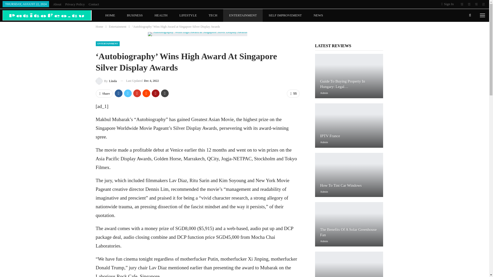 This screenshot has width=493, height=277. Describe the element at coordinates (106, 81) in the screenshot. I see `Browse Author Articles` at that location.